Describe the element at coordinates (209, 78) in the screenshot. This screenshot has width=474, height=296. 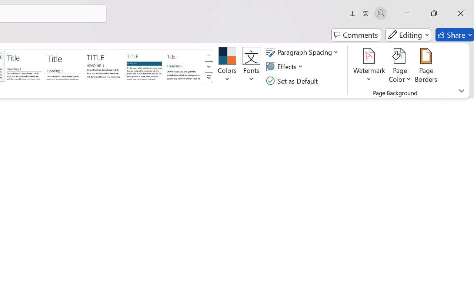
I see `Style Set` at that location.